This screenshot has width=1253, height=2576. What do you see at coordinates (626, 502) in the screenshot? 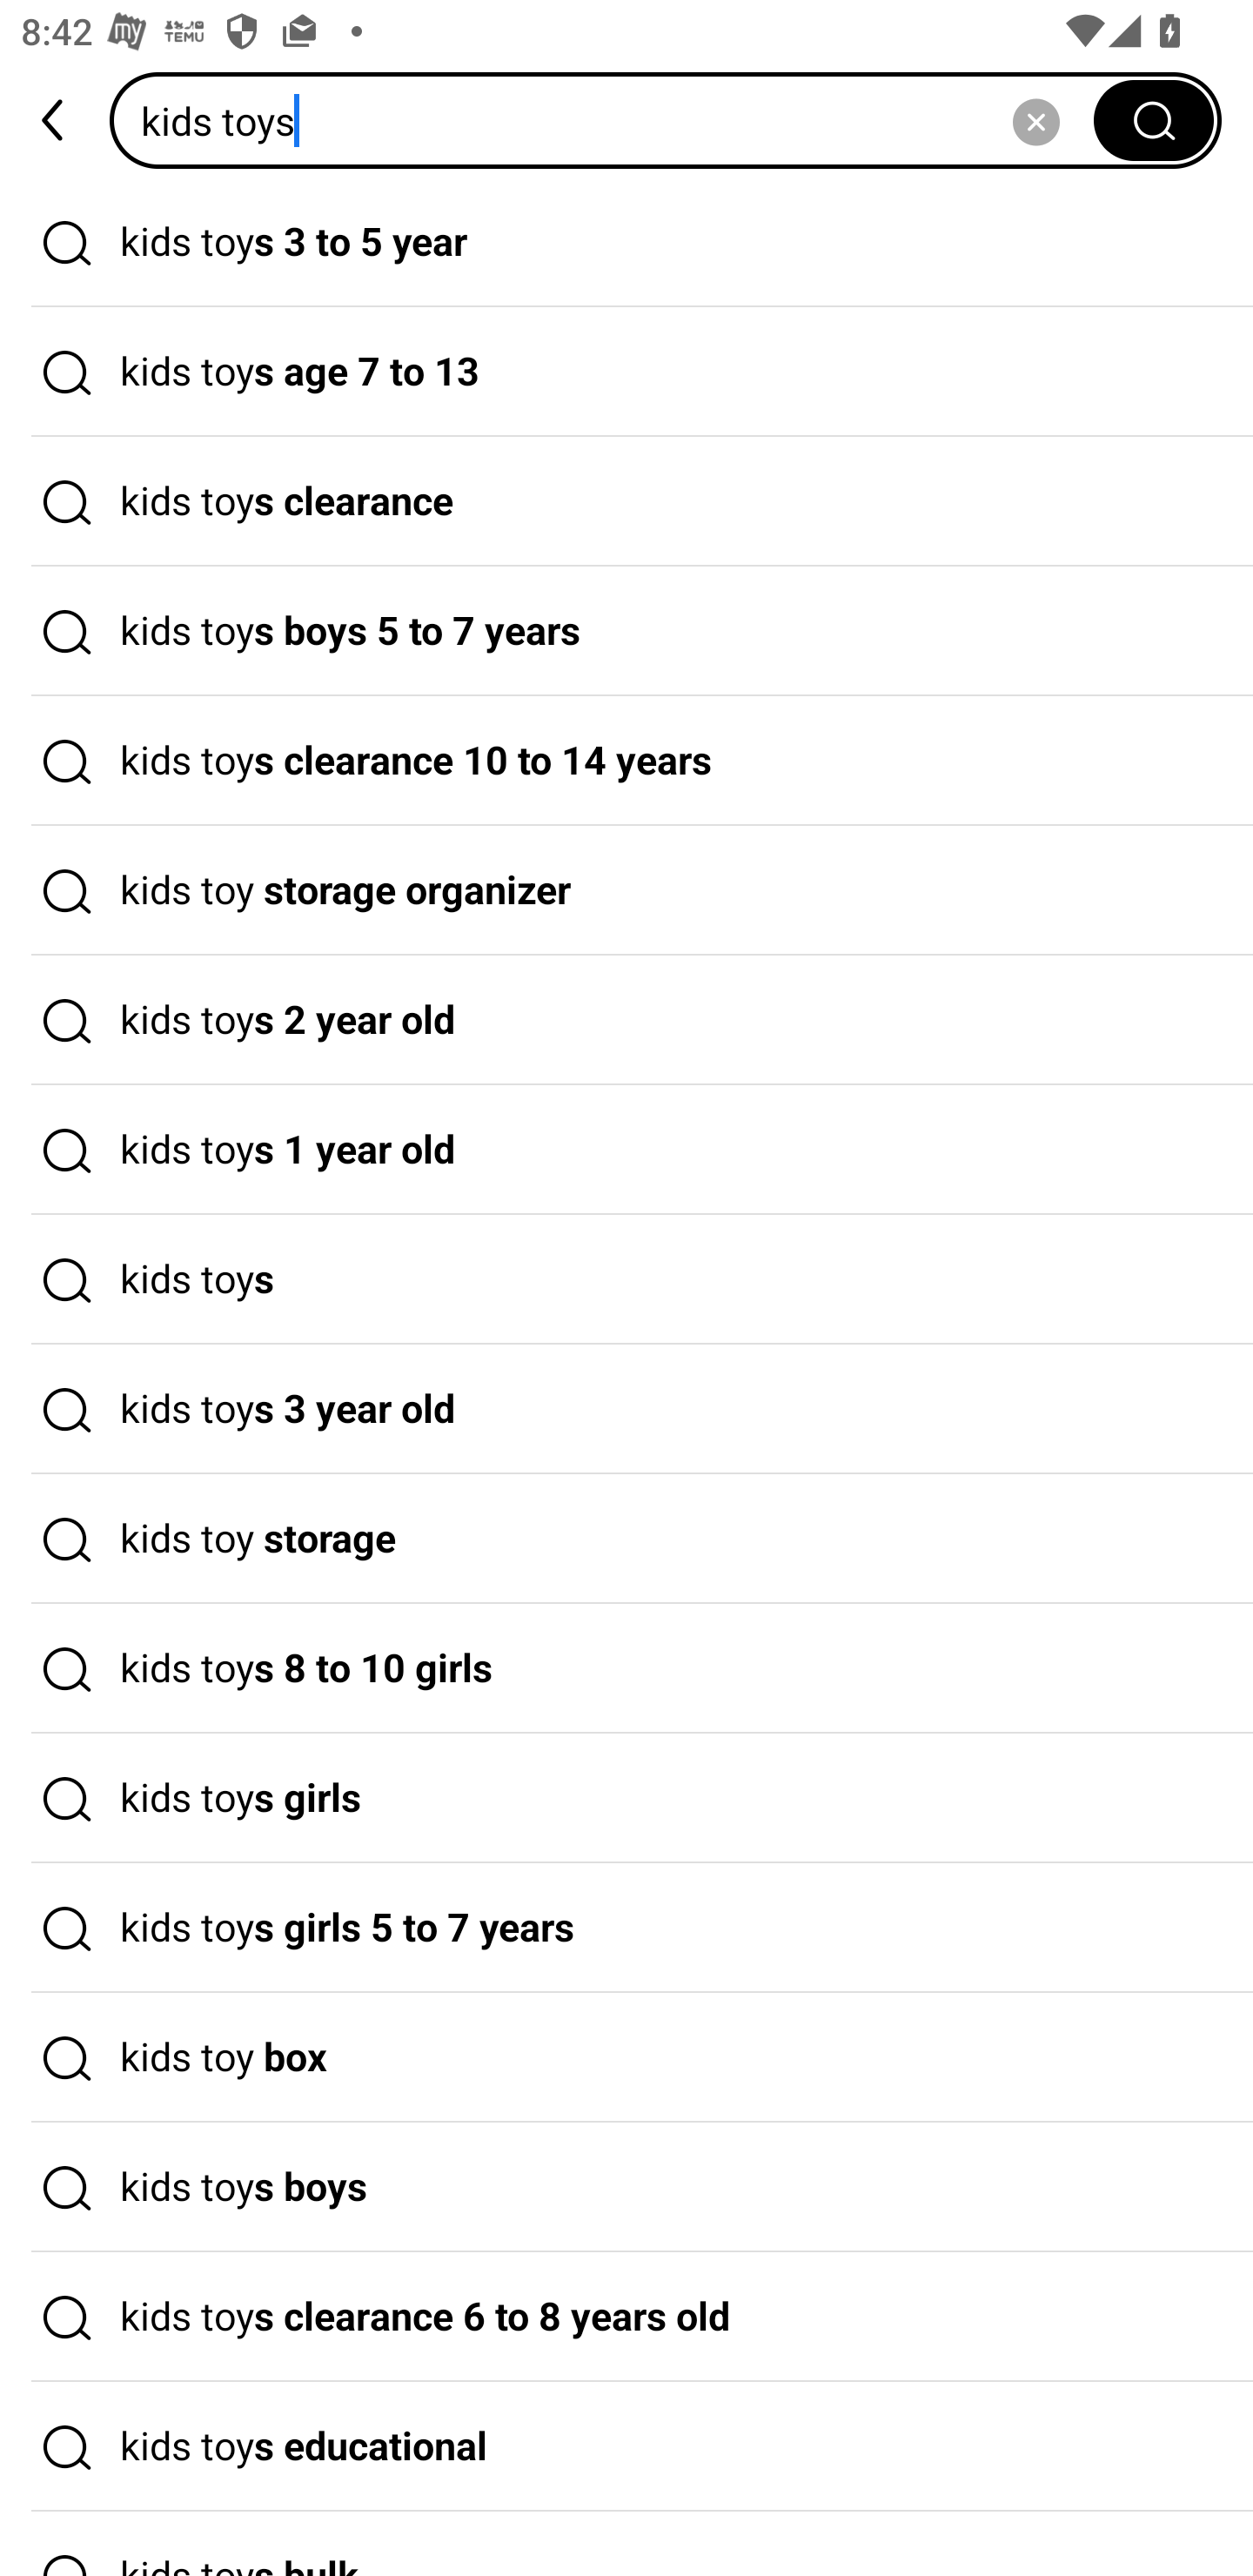
I see `kids toys clearance` at bounding box center [626, 502].